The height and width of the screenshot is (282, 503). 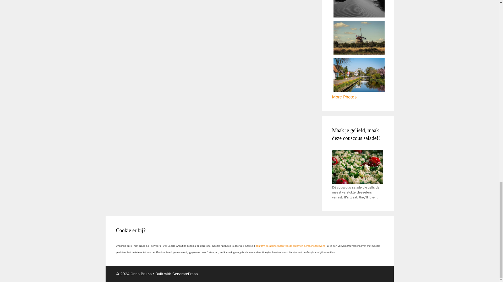 What do you see at coordinates (358, 9) in the screenshot?
I see `Terschellinger Duin` at bounding box center [358, 9].